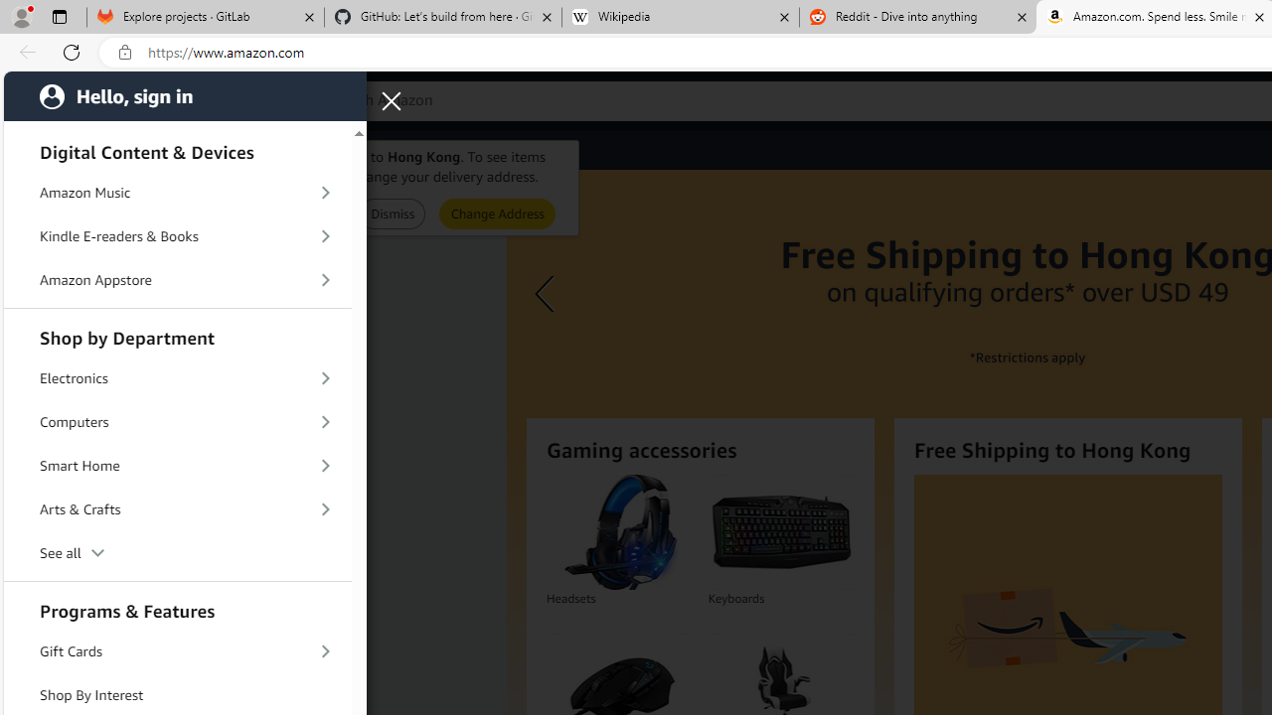 The width and height of the screenshot is (1272, 715). I want to click on Arts & Crafts, so click(177, 508).